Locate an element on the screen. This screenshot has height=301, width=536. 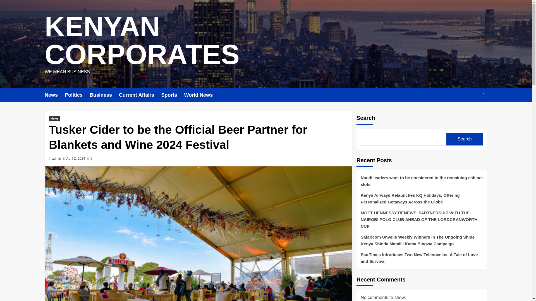
0 is located at coordinates (90, 158).